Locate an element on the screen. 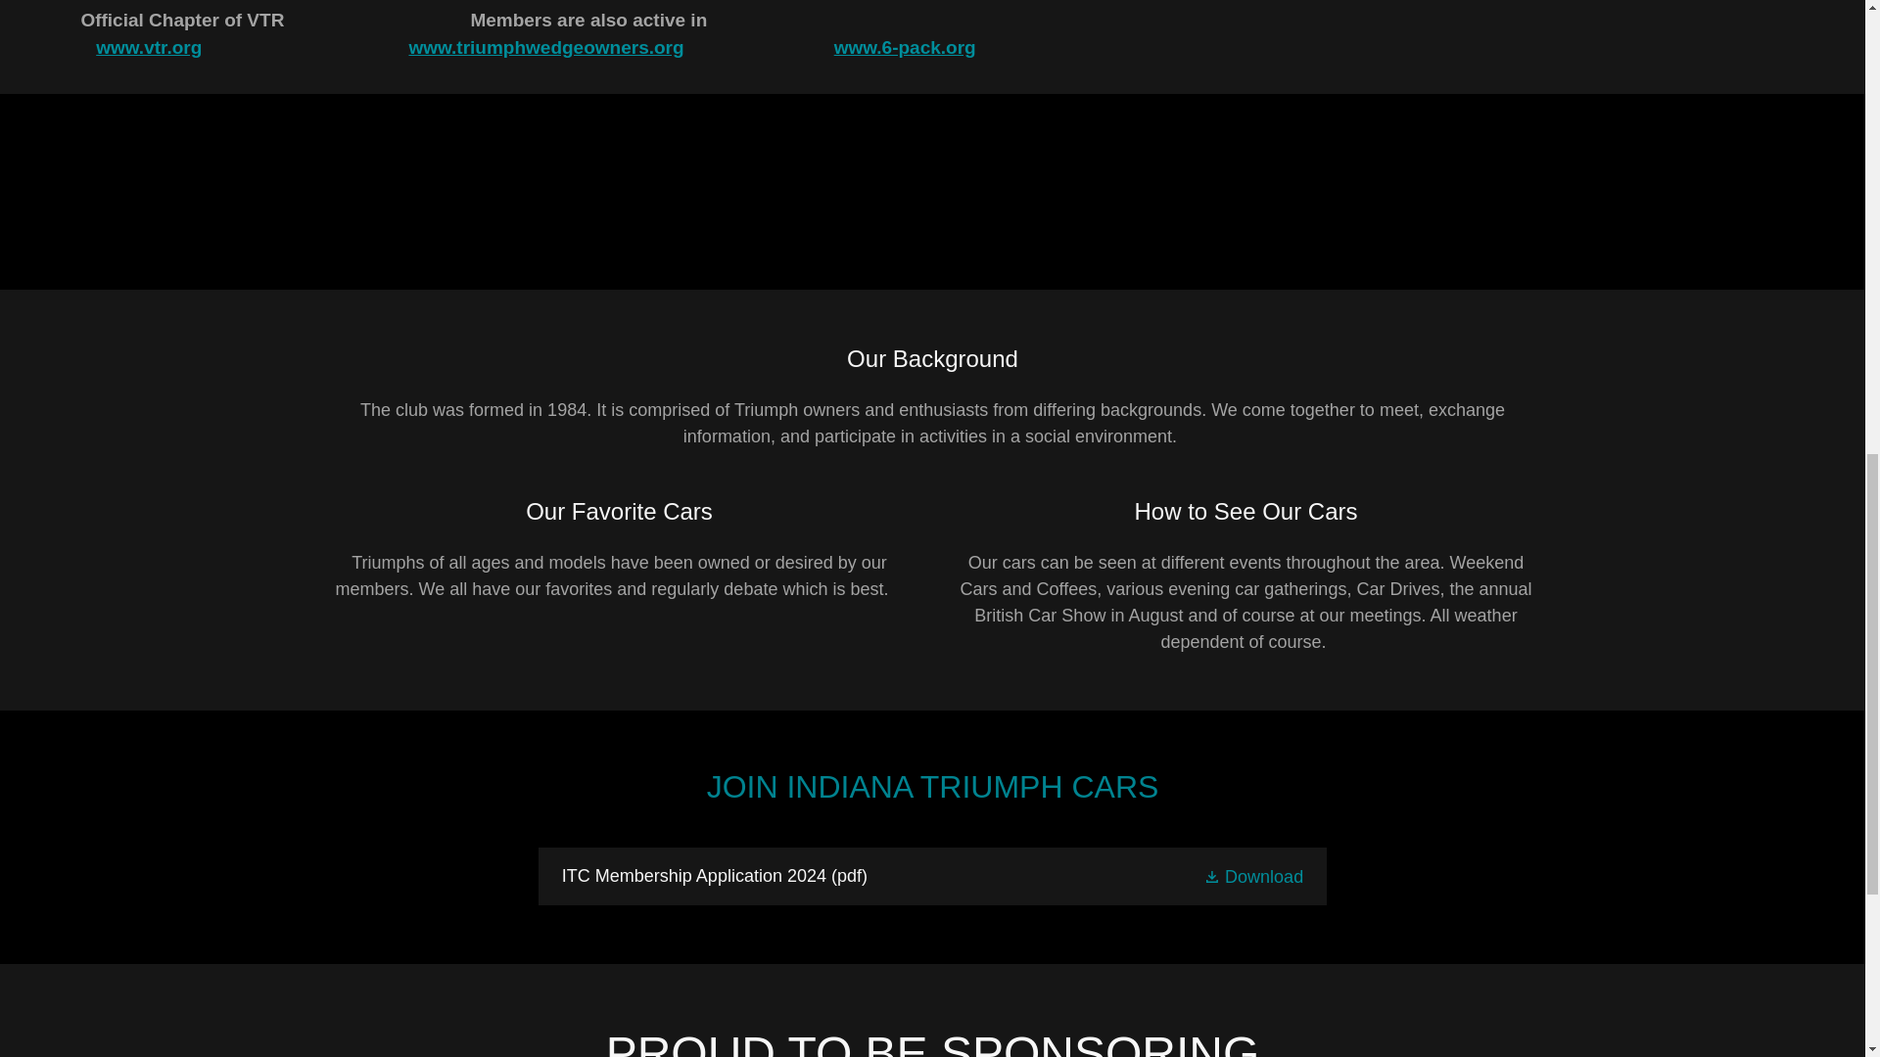 Image resolution: width=1880 pixels, height=1057 pixels. www.vtr.org is located at coordinates (148, 47).